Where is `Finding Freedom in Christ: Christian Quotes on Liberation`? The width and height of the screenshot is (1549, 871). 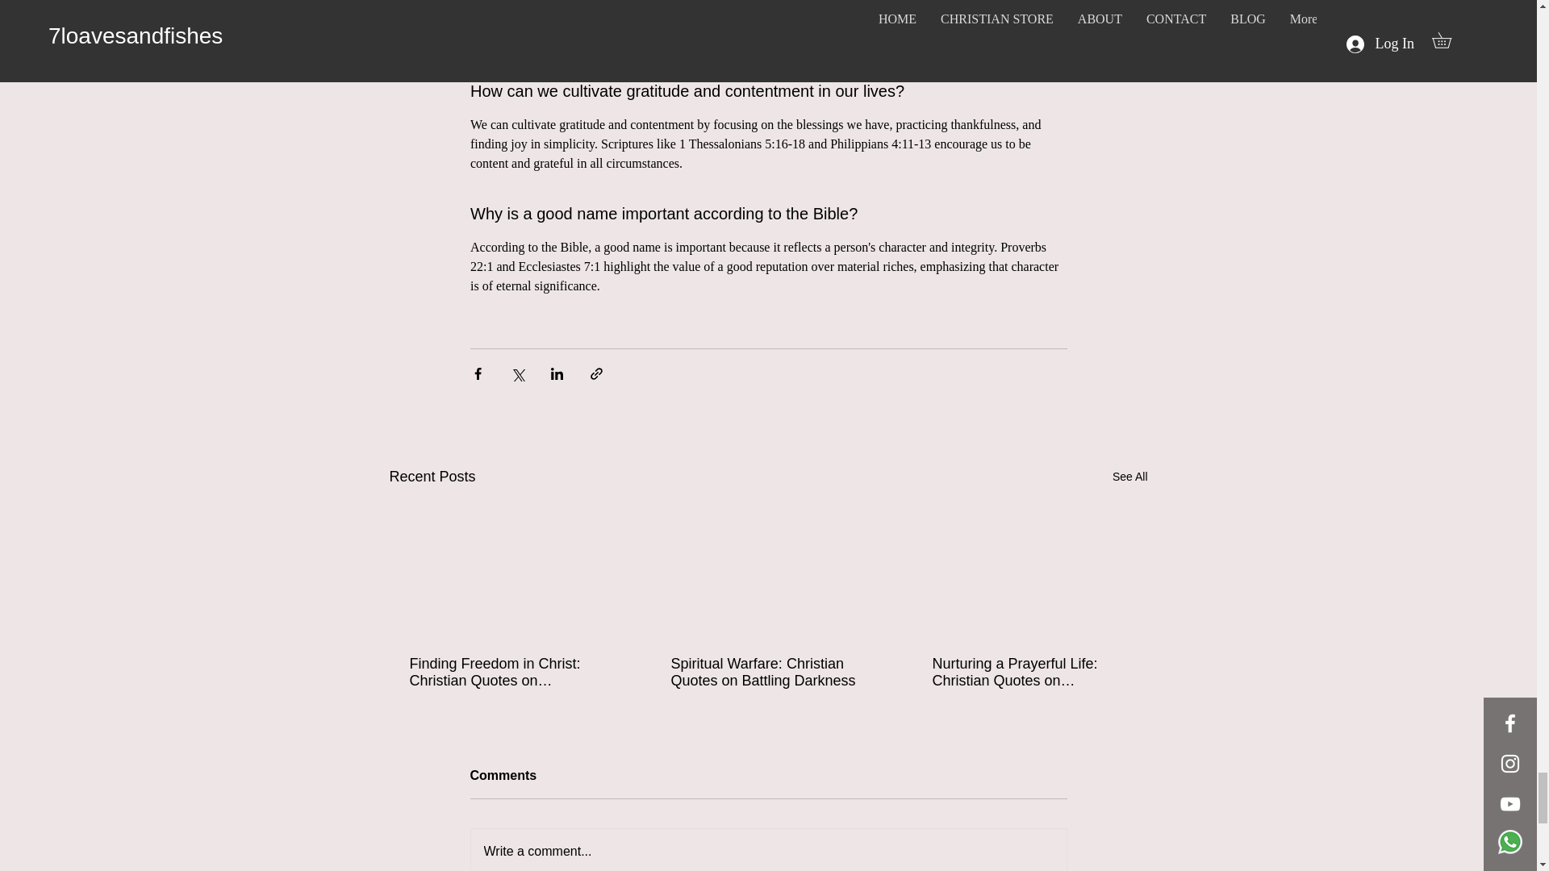 Finding Freedom in Christ: Christian Quotes on Liberation is located at coordinates (507, 673).